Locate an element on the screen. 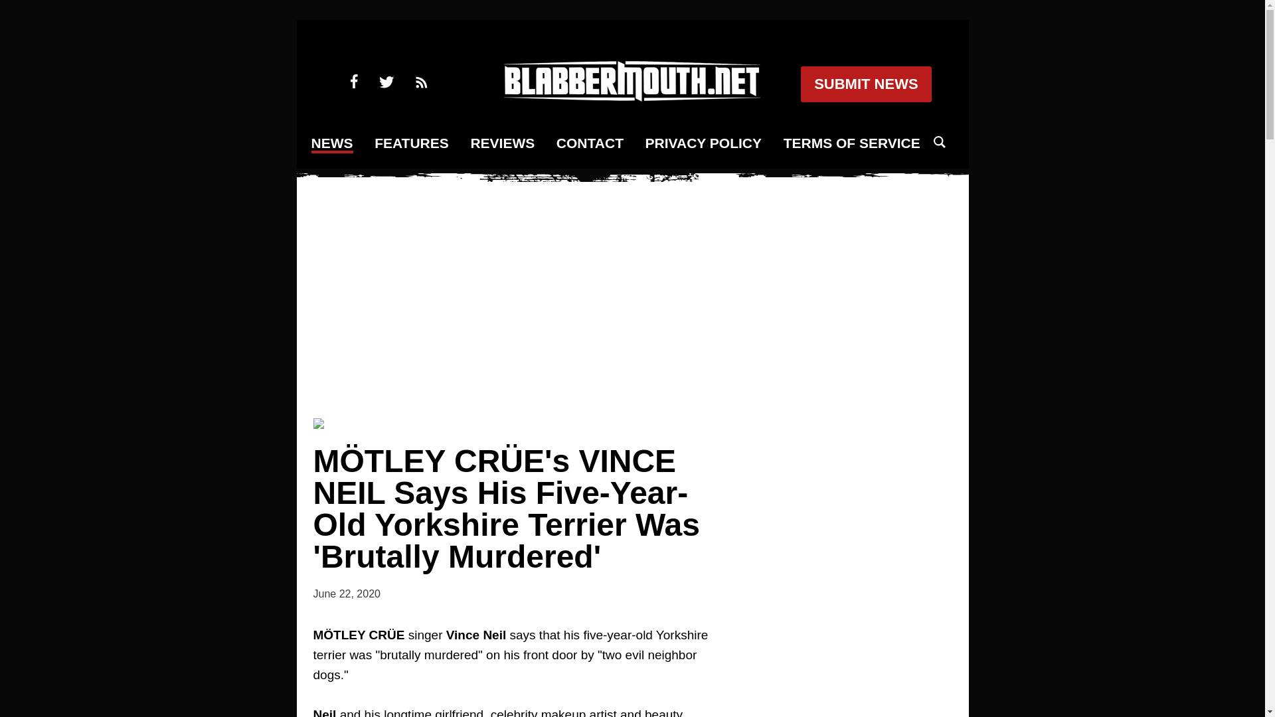 The width and height of the screenshot is (1275, 717). FEATURES is located at coordinates (412, 143).